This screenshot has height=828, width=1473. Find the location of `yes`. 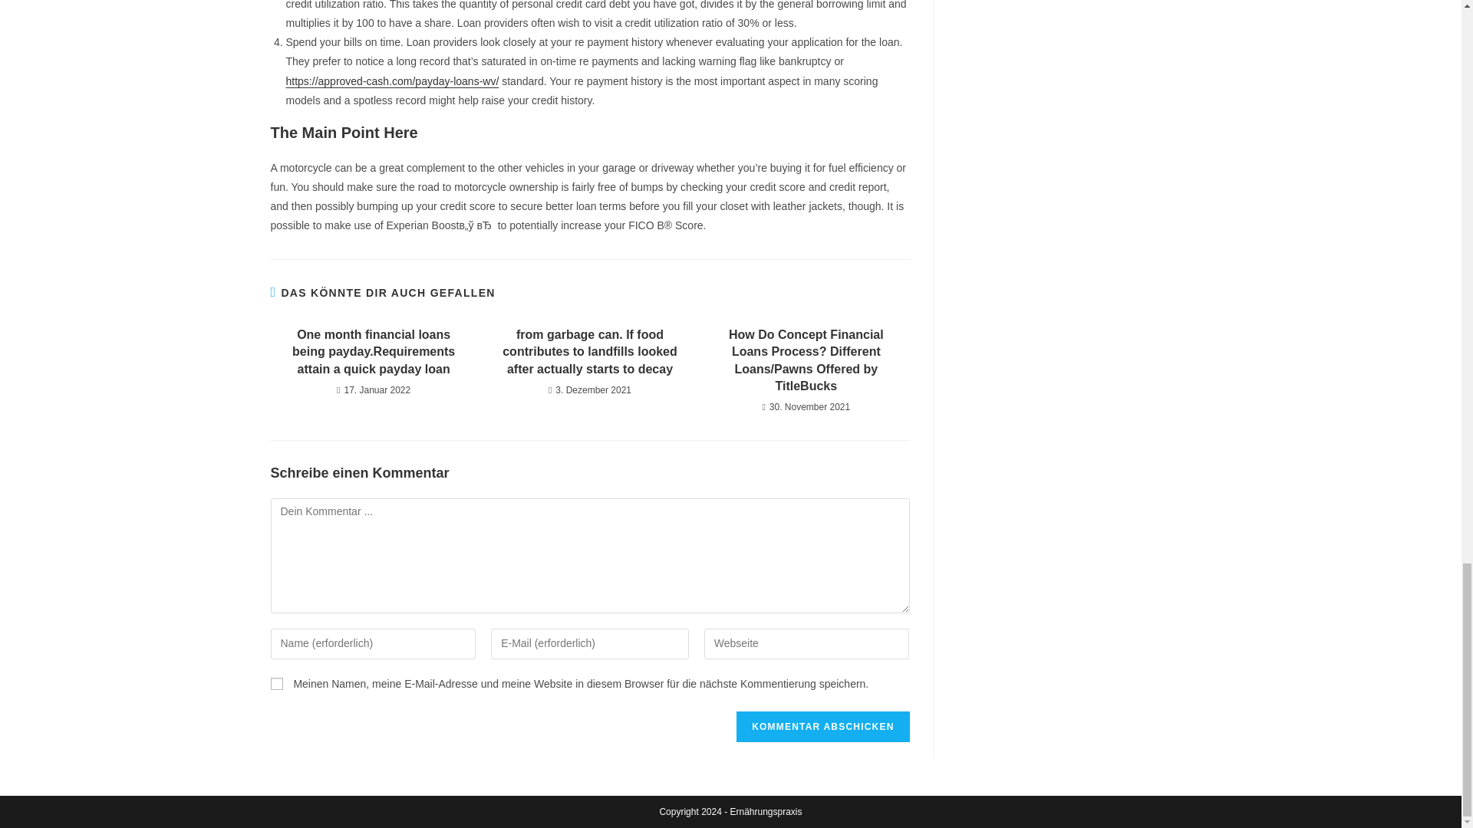

yes is located at coordinates (276, 684).